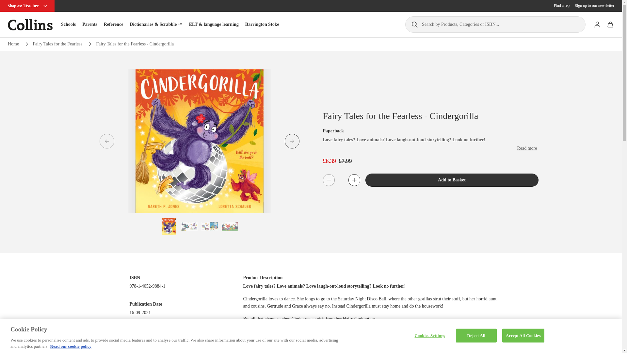  What do you see at coordinates (135, 44) in the screenshot?
I see `Fairy Tales for the Fearless - Cindergorilla` at bounding box center [135, 44].